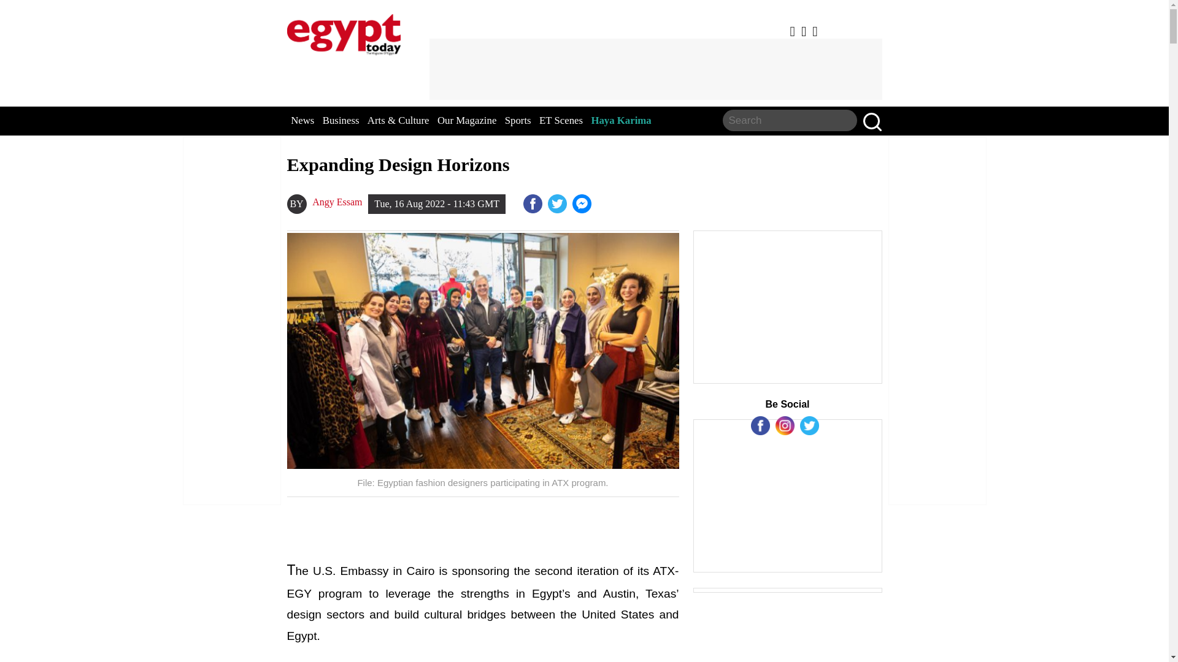 Image resolution: width=1178 pixels, height=662 pixels. What do you see at coordinates (583, 204) in the screenshot?
I see `Sisi heads to Guinea first destination in overseas tour` at bounding box center [583, 204].